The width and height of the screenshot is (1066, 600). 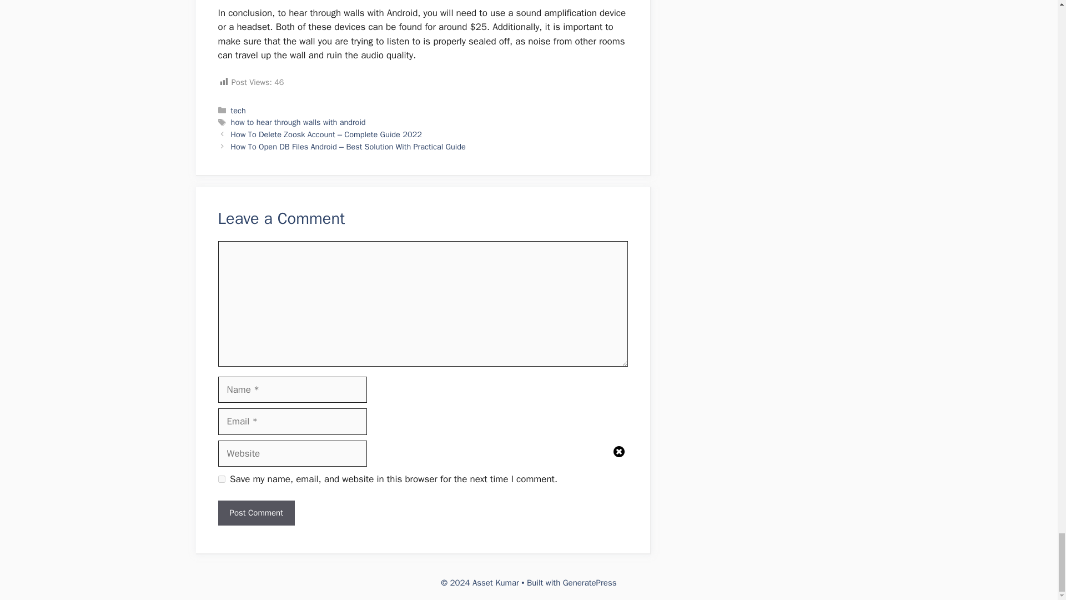 What do you see at coordinates (590, 583) in the screenshot?
I see `GeneratePress` at bounding box center [590, 583].